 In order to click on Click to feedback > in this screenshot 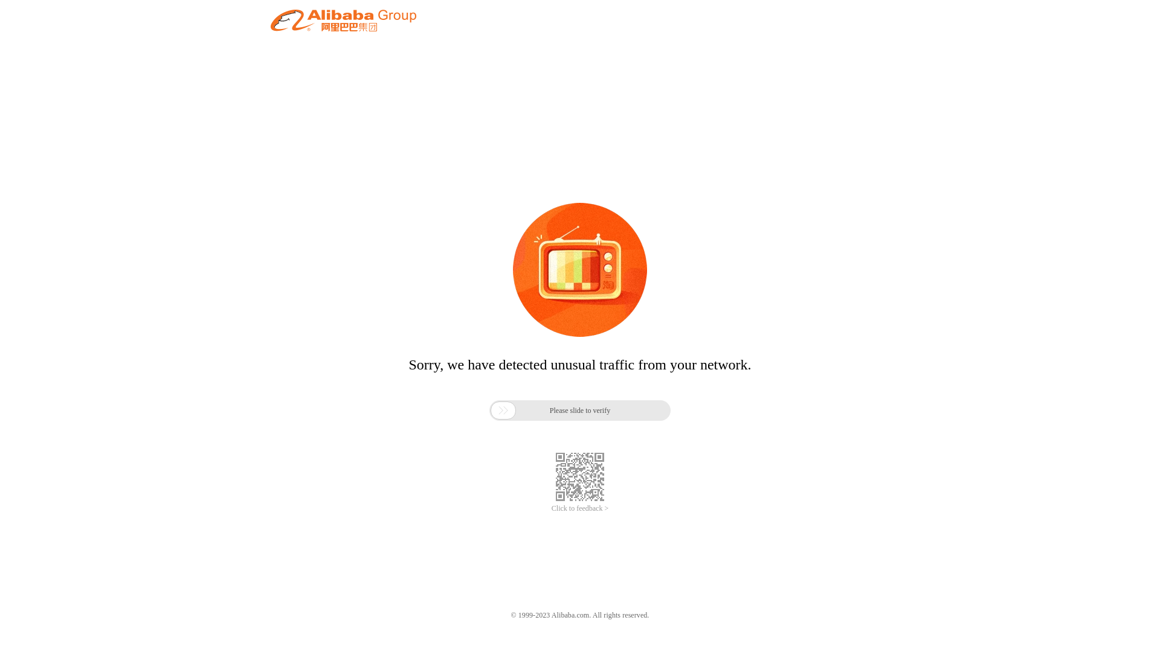, I will do `click(580, 508)`.